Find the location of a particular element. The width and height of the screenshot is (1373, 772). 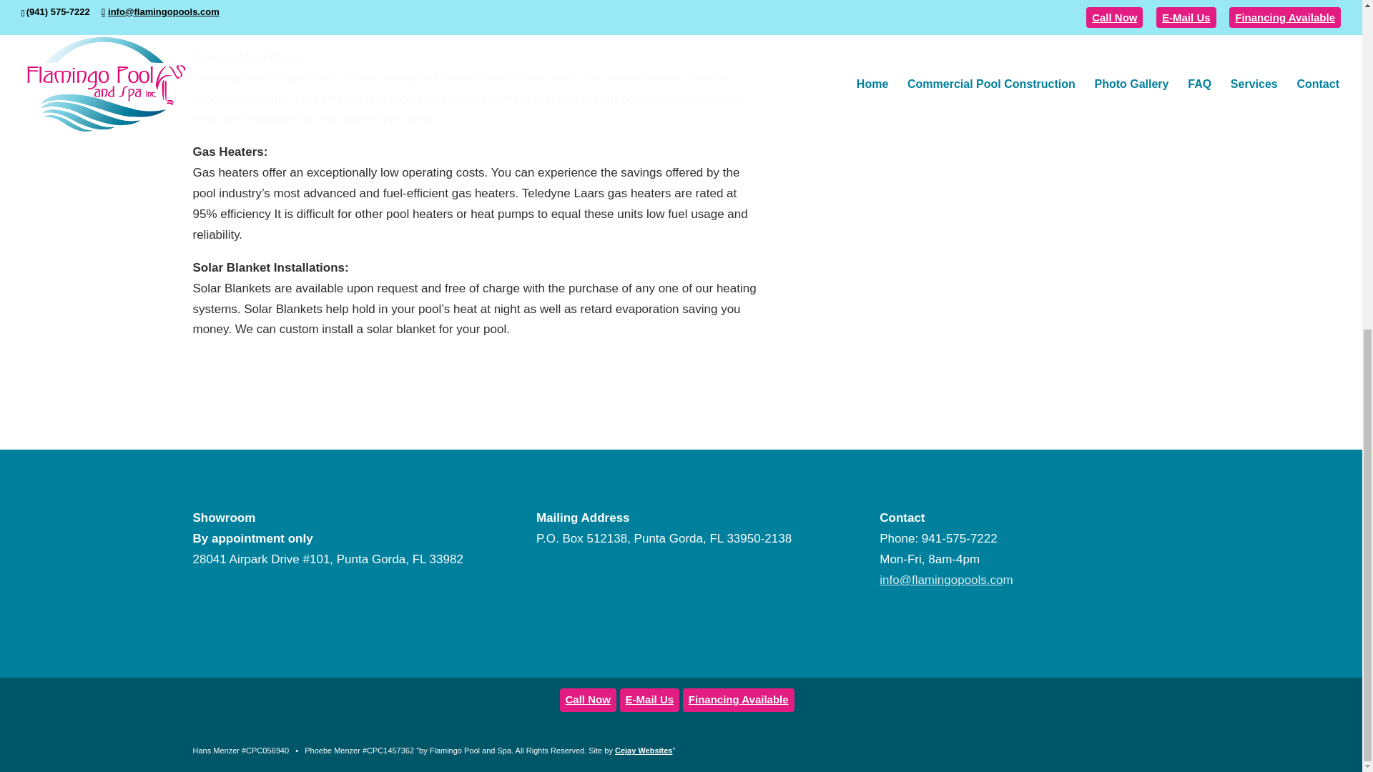

Financing Available is located at coordinates (738, 699).